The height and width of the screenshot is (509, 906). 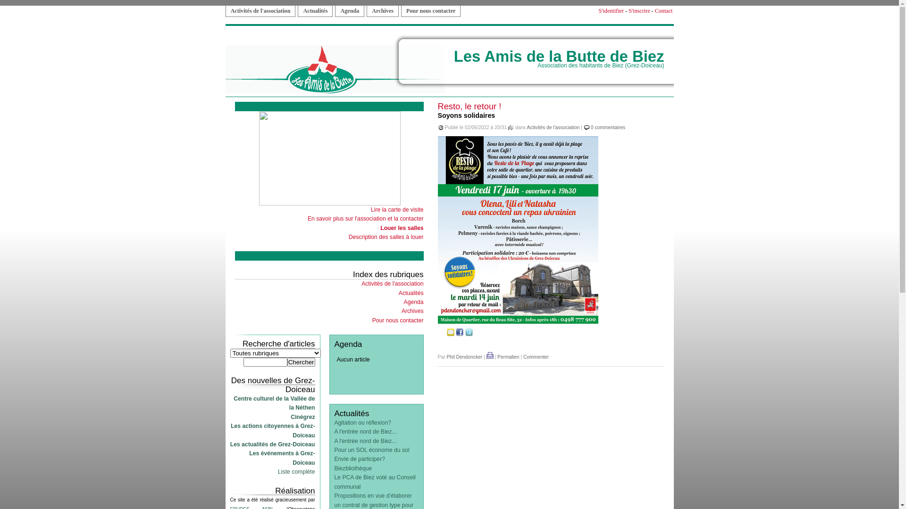 What do you see at coordinates (518, 322) in the screenshot?
I see `Zoom` at bounding box center [518, 322].